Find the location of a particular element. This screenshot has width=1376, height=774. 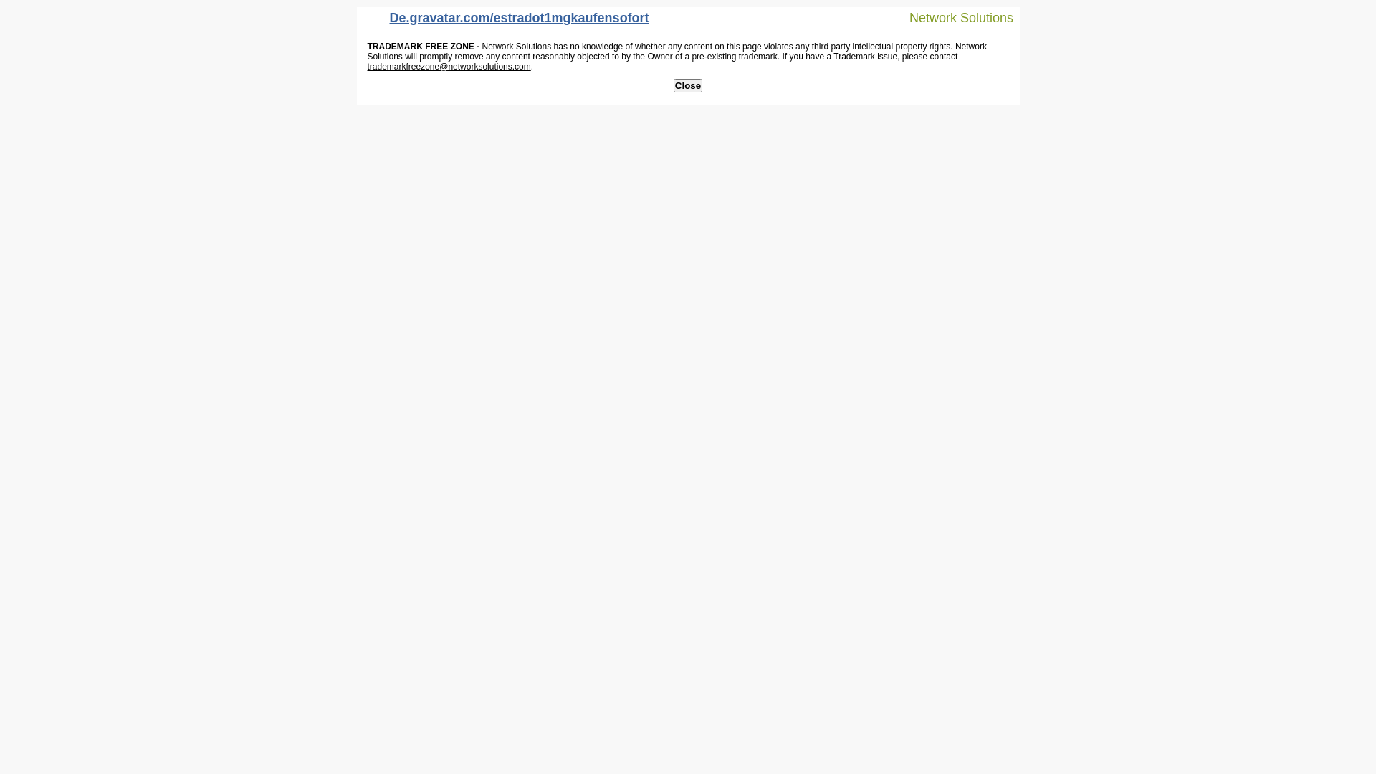

Close is located at coordinates (688, 86).